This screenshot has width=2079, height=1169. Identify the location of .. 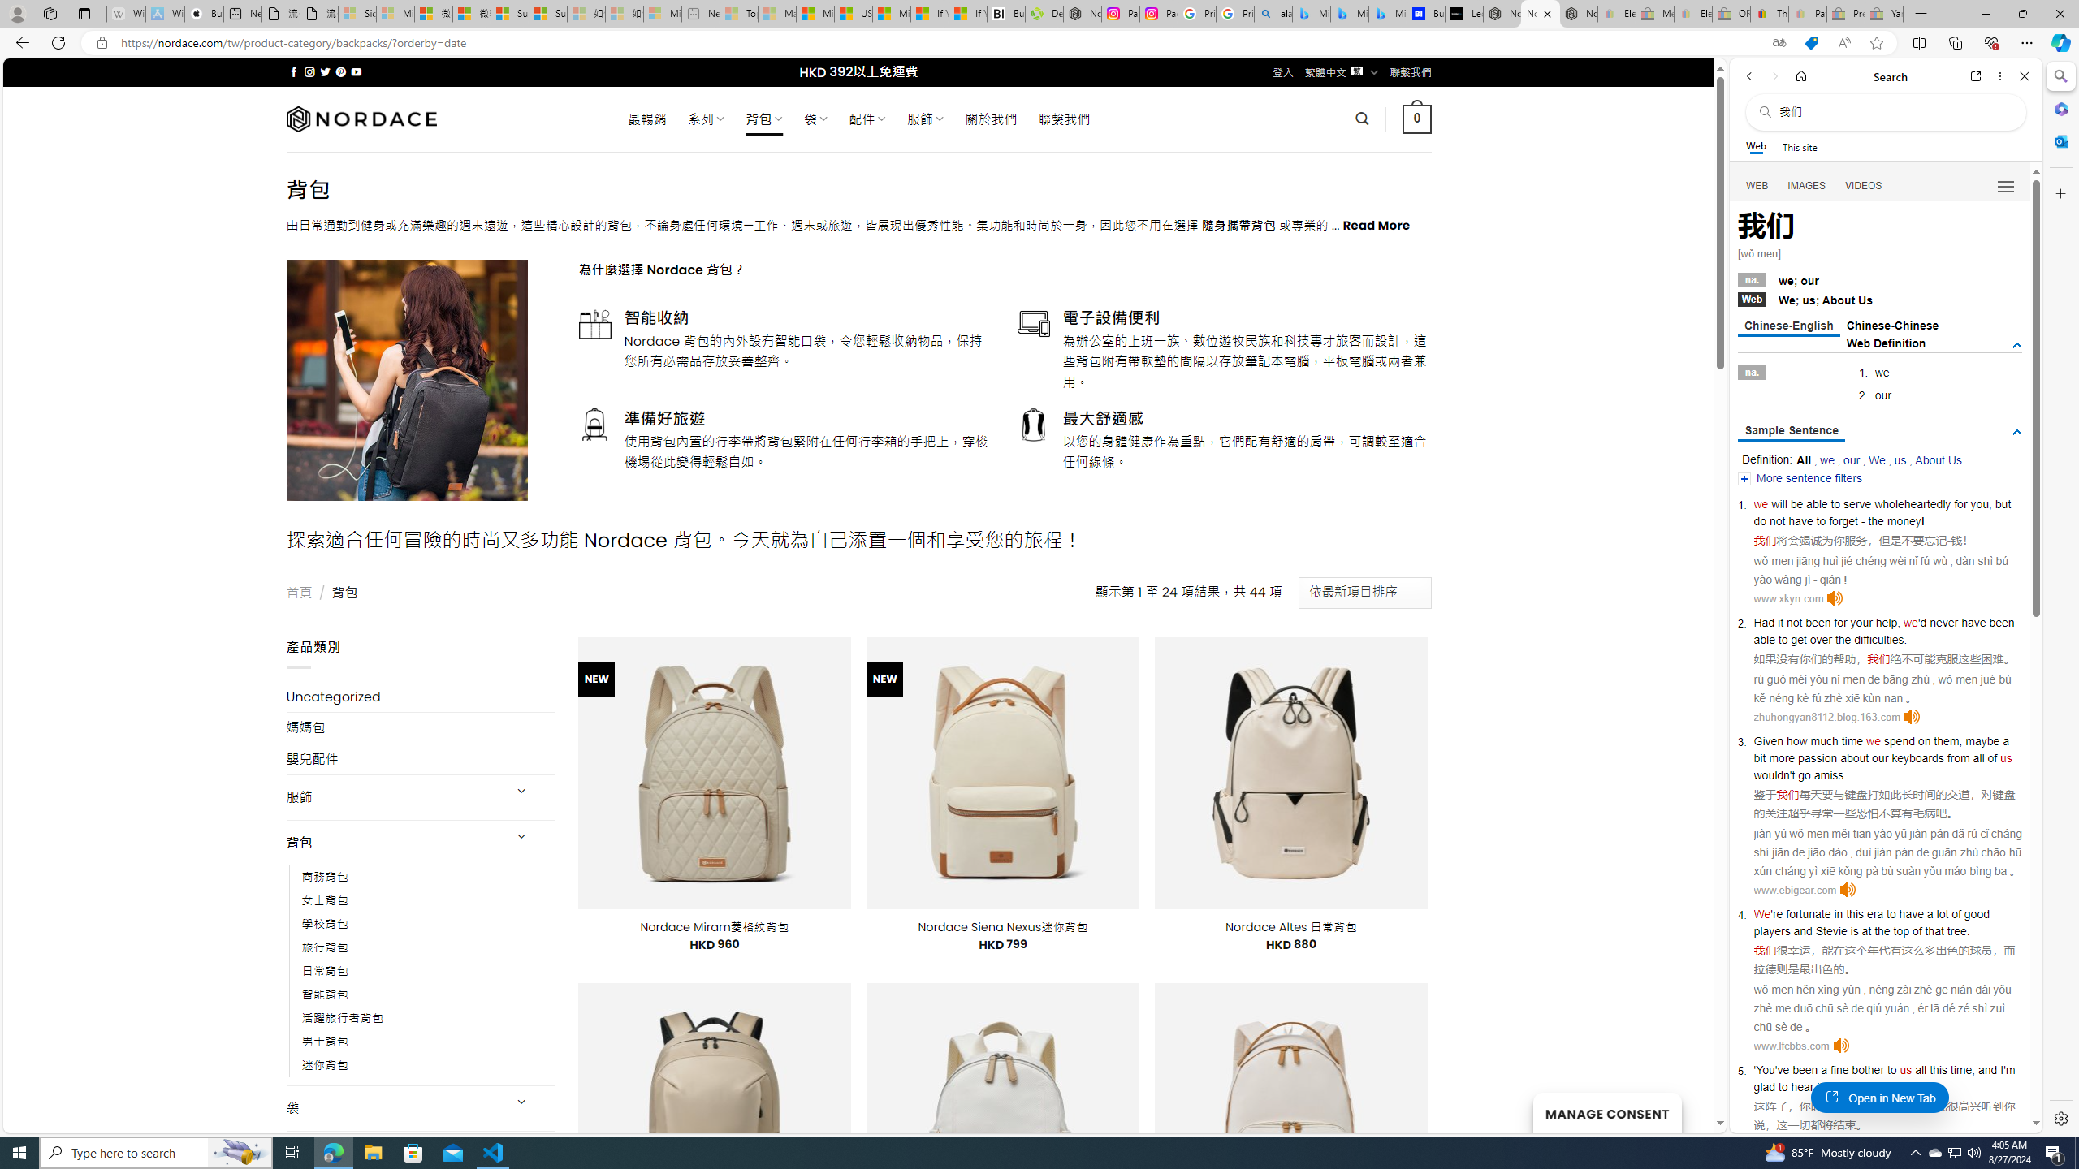
(1900, 1086).